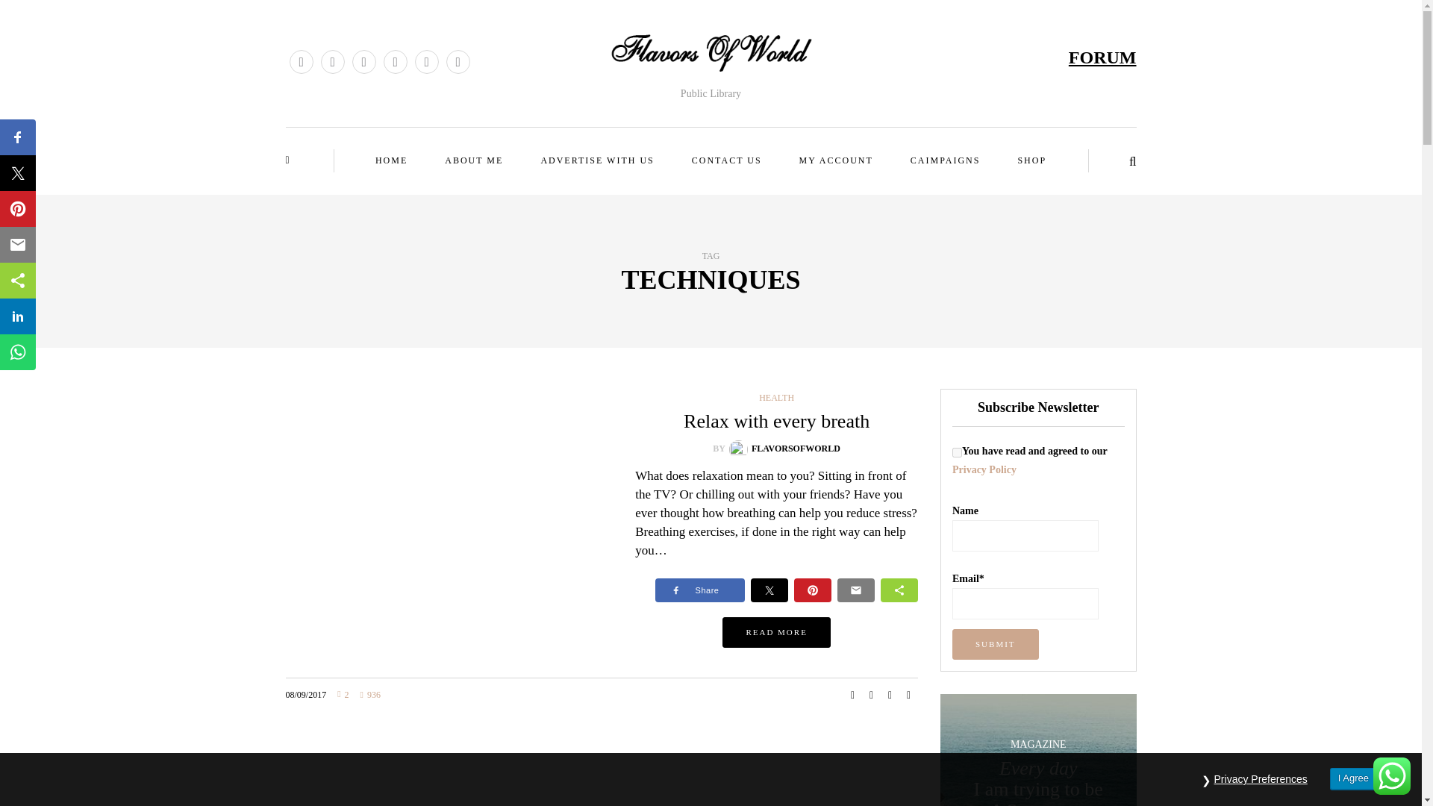  I want to click on MY ACCOUNT, so click(836, 160).